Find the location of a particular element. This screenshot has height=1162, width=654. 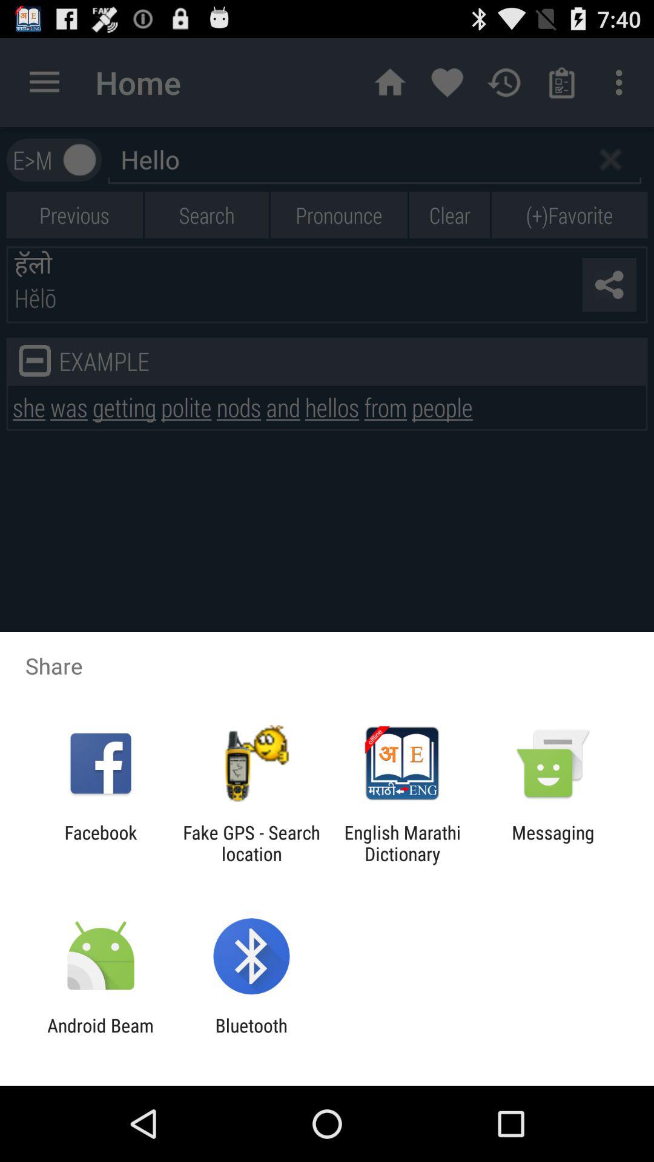

tap the item next to the fake gps search app is located at coordinates (402, 843).